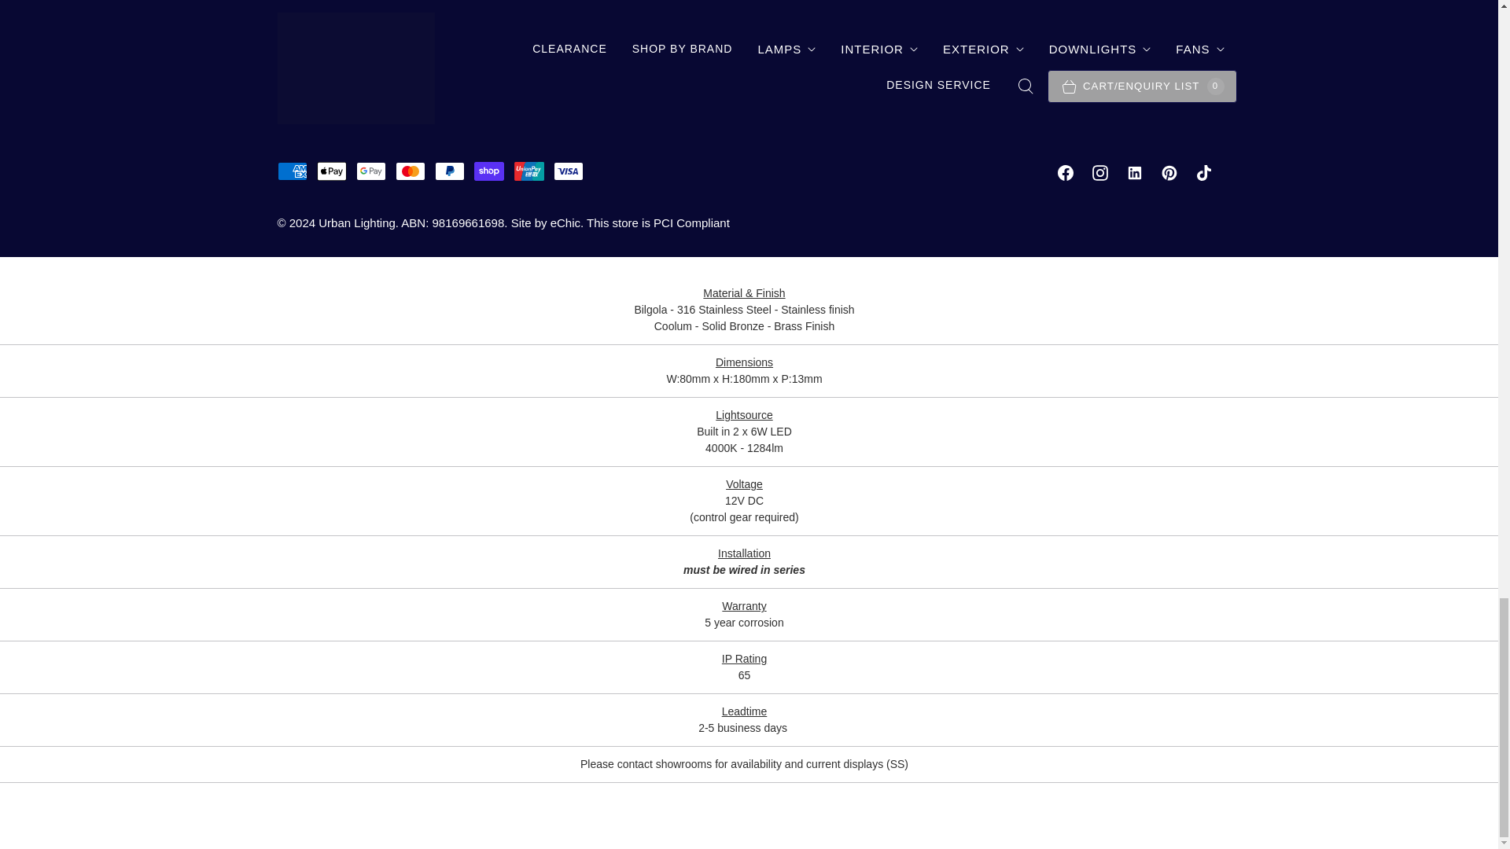  What do you see at coordinates (568, 171) in the screenshot?
I see `Visa` at bounding box center [568, 171].